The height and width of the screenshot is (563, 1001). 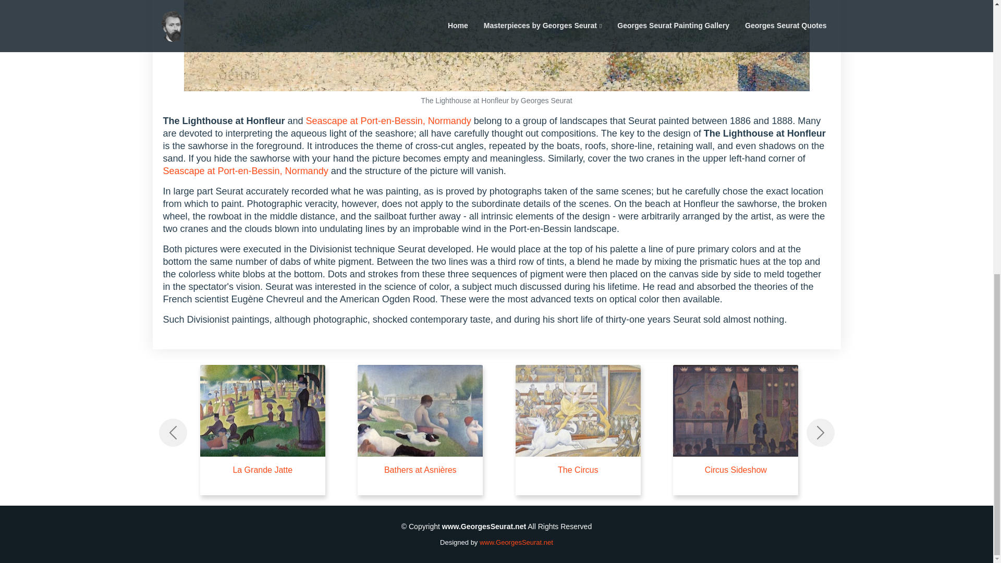 I want to click on Seascape at Port-en-Bessin, Normandy, so click(x=389, y=121).